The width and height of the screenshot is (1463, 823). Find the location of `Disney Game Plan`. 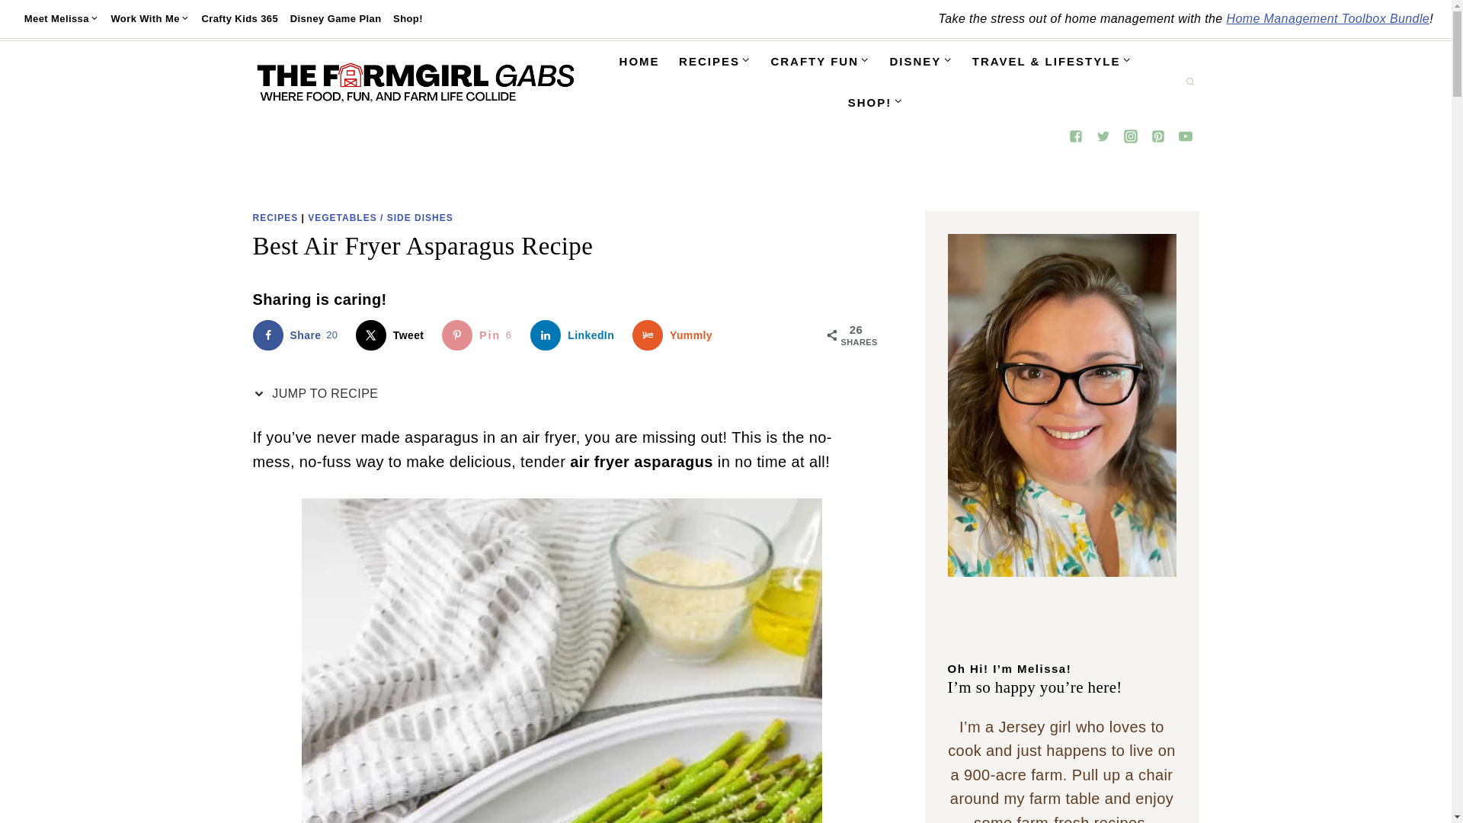

Disney Game Plan is located at coordinates (335, 18).